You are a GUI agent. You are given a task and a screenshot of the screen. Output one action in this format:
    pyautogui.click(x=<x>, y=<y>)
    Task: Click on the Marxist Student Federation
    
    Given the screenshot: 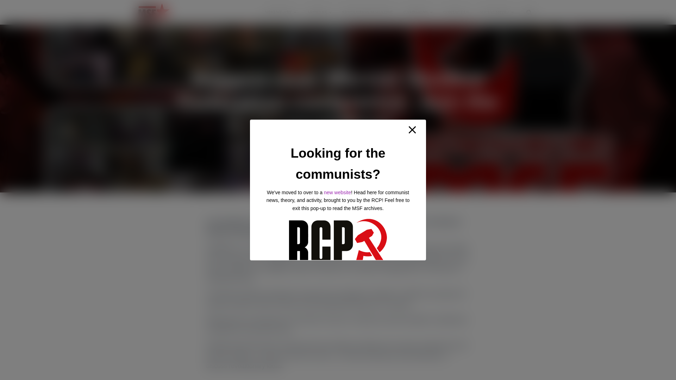 What is the action you would take?
    pyautogui.click(x=154, y=12)
    